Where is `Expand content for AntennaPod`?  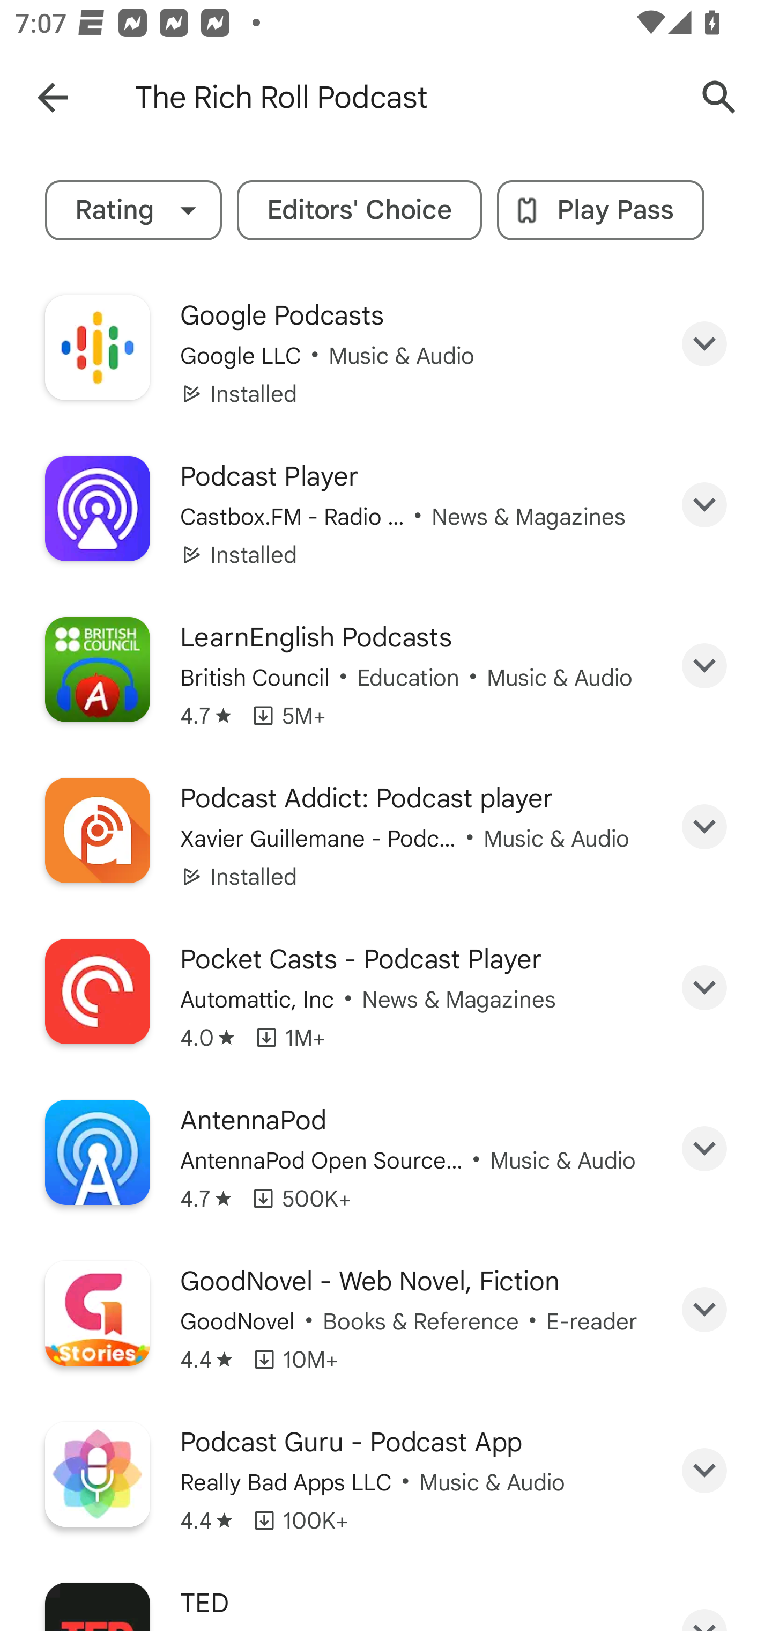 Expand content for AntennaPod is located at coordinates (704, 1149).